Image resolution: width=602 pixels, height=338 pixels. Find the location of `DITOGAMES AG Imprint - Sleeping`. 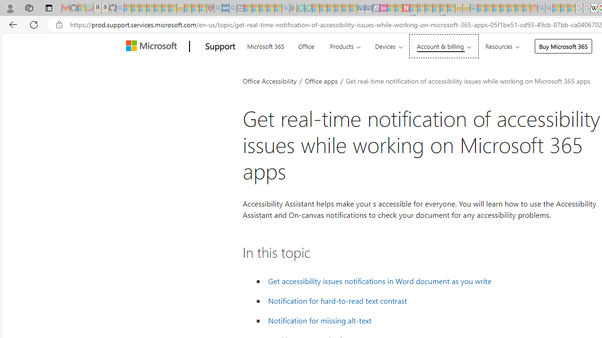

DITOGAMES AG Imprint - Sleeping is located at coordinates (474, 8).